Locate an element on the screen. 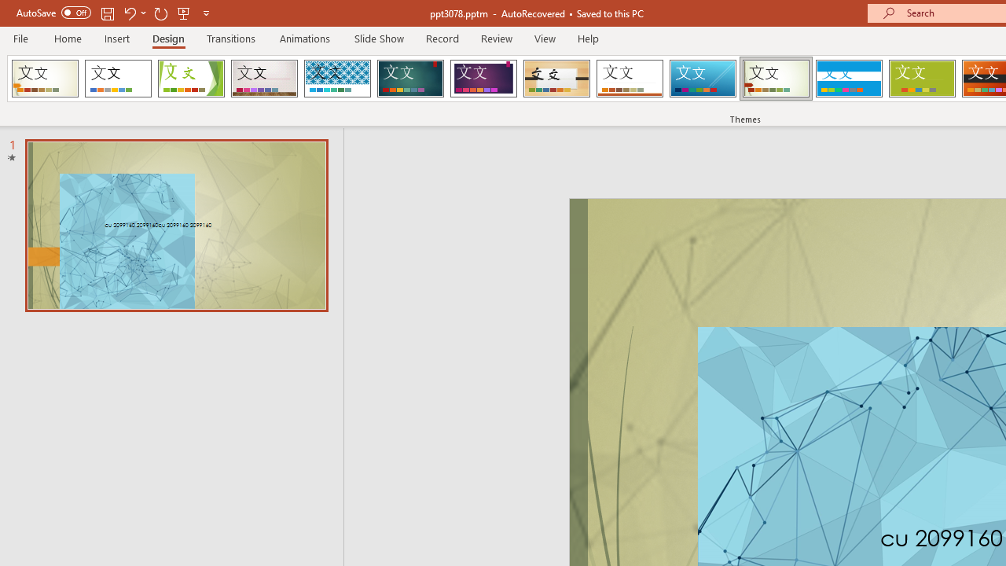  Integral Loading Preview... is located at coordinates (337, 79).